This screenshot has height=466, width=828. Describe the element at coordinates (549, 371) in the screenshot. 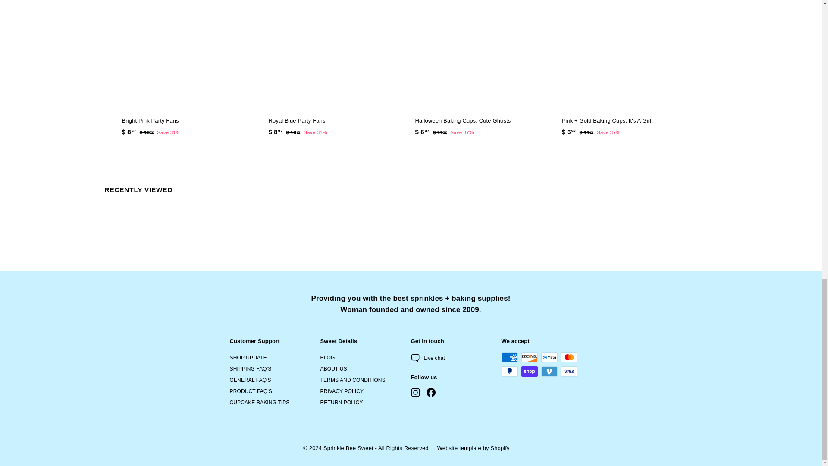

I see `Venmo` at that location.